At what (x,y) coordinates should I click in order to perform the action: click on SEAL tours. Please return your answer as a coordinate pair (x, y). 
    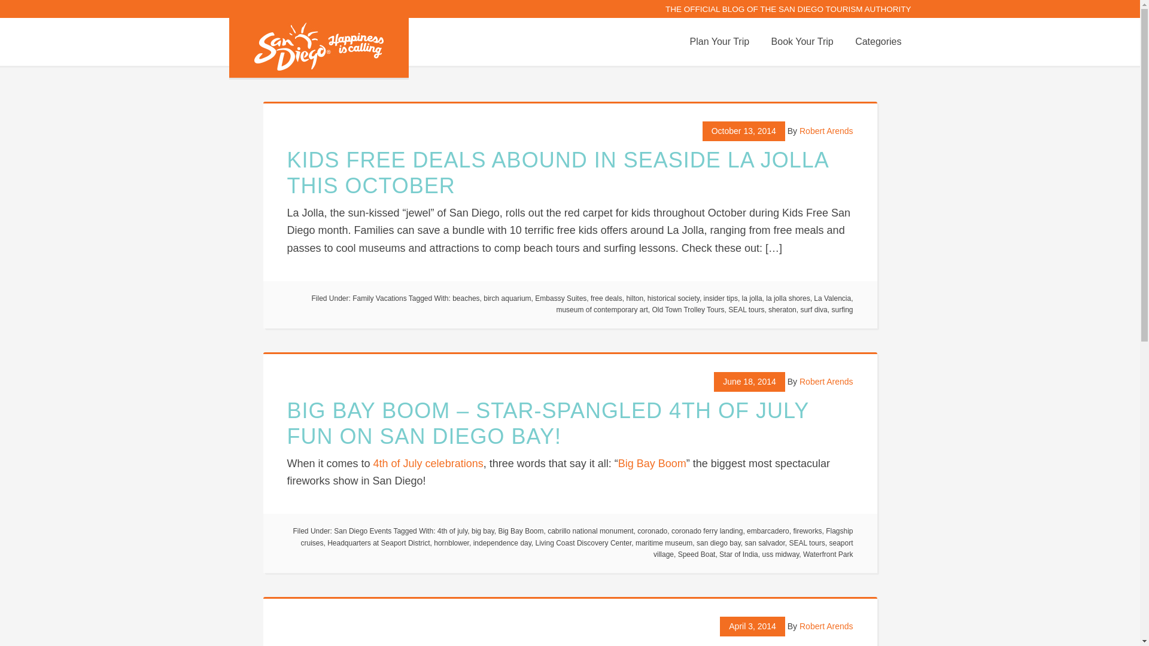
    Looking at the image, I should click on (746, 309).